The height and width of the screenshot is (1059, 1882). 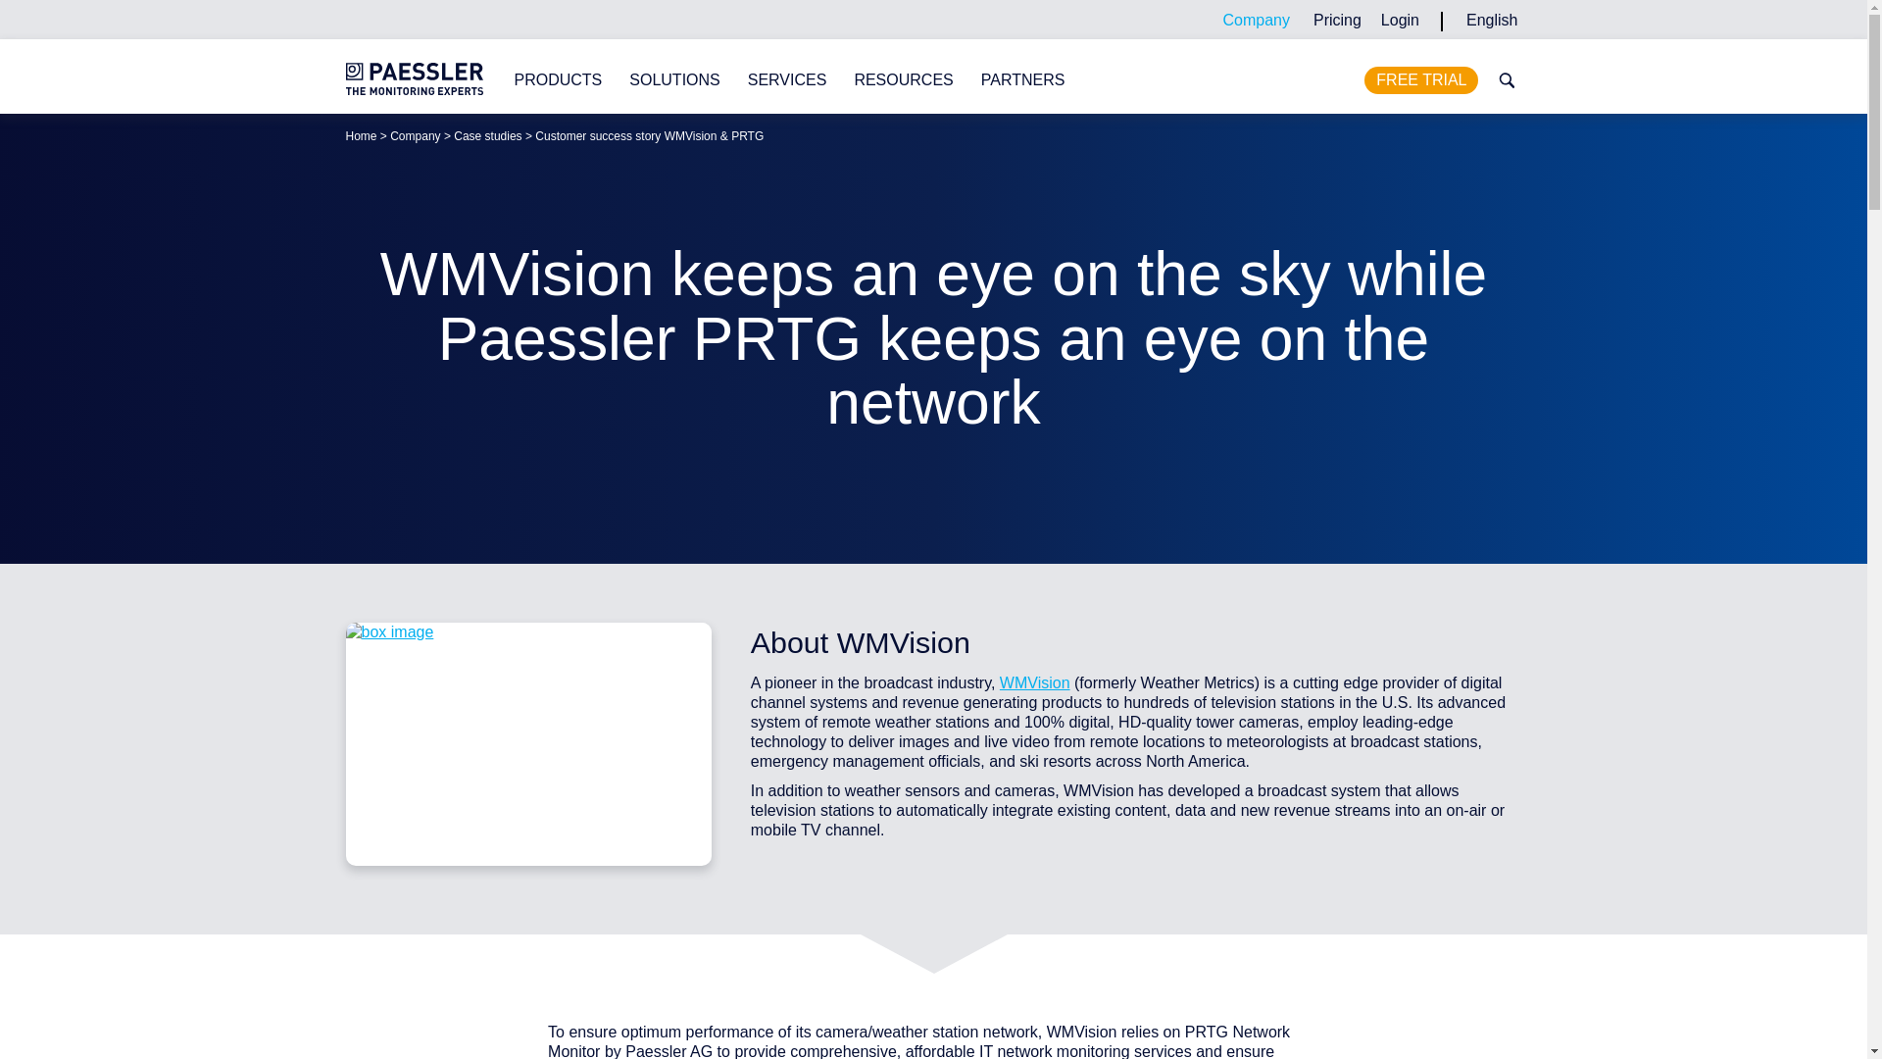 I want to click on SOLUTIONS, so click(x=673, y=80).